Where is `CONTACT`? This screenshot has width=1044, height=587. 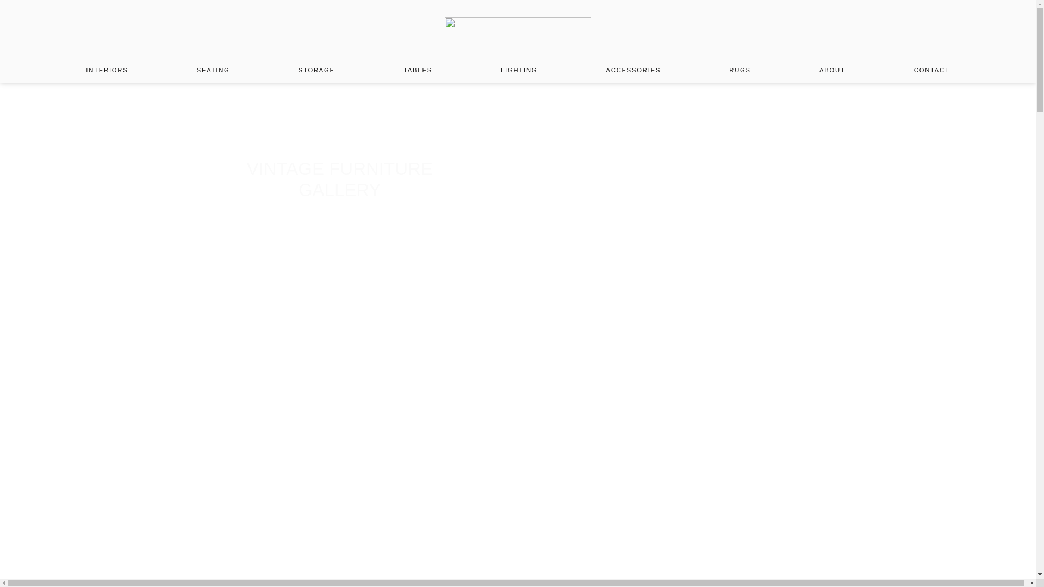
CONTACT is located at coordinates (932, 70).